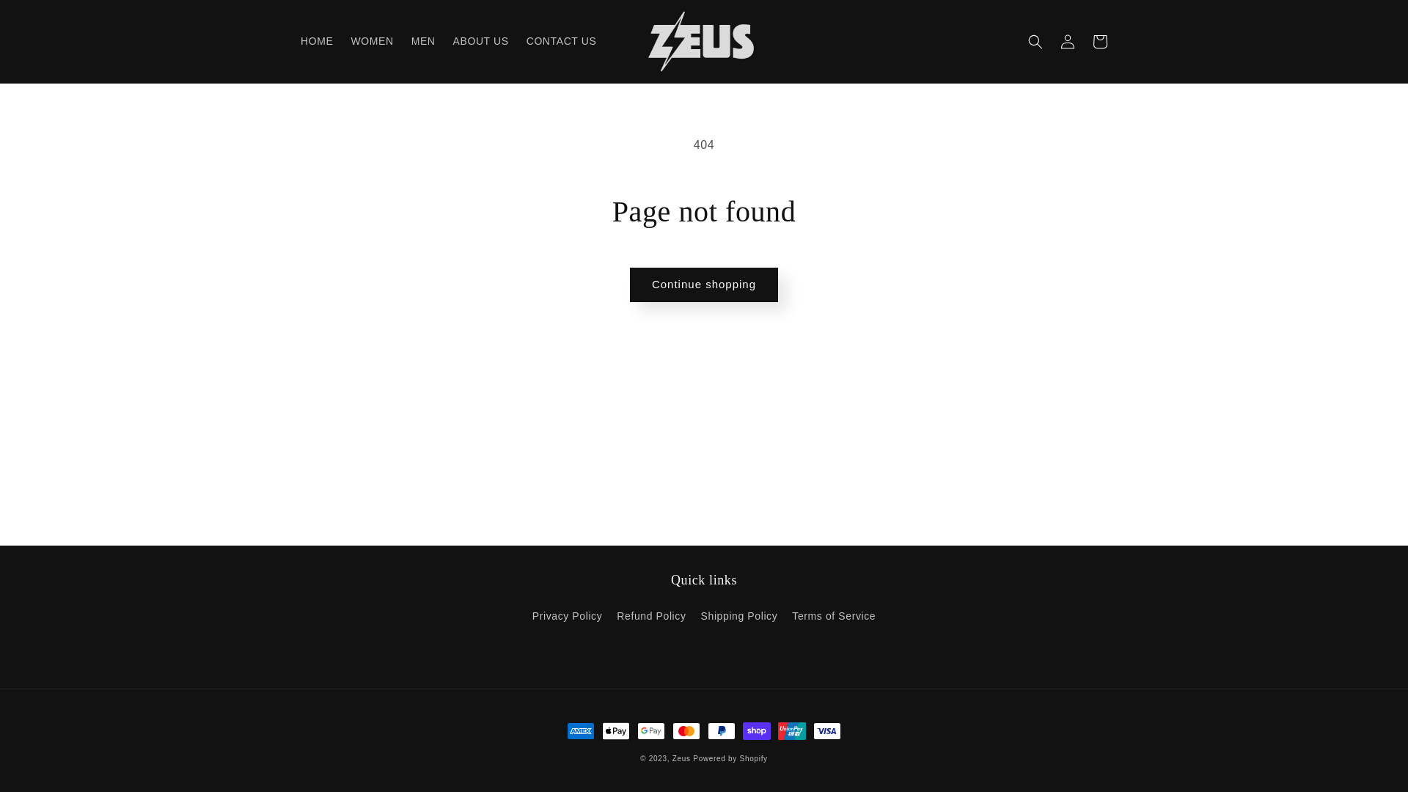 Image resolution: width=1408 pixels, height=792 pixels. Describe the element at coordinates (739, 616) in the screenshot. I see `Shipping Policy` at that location.